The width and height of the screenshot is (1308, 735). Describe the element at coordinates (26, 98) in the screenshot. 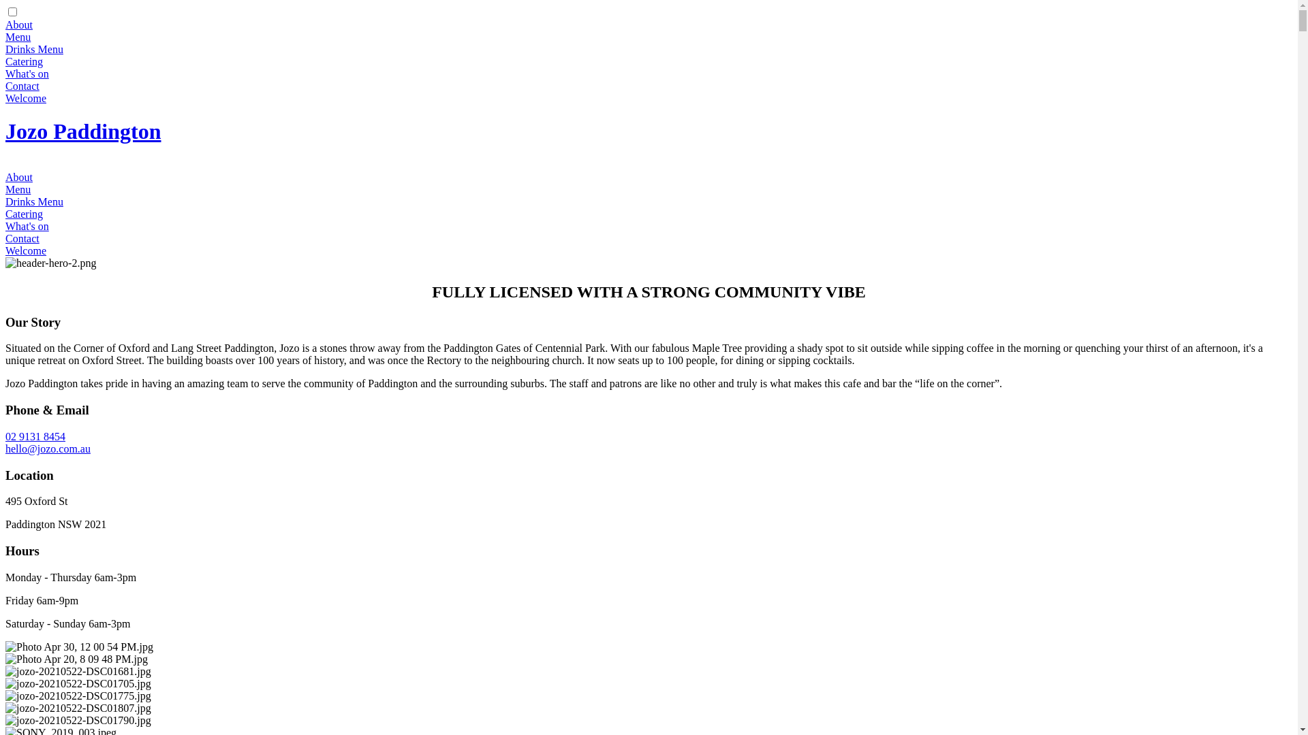

I see `Welcome` at that location.